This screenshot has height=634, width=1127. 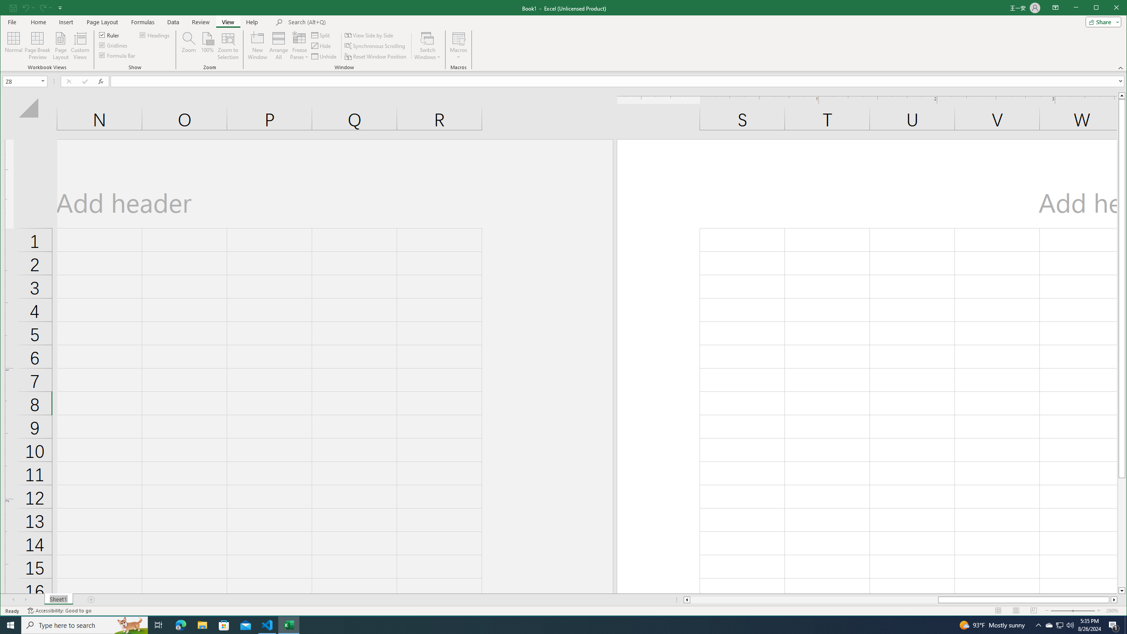 I want to click on Action Center, 1 new notification, so click(x=1114, y=625).